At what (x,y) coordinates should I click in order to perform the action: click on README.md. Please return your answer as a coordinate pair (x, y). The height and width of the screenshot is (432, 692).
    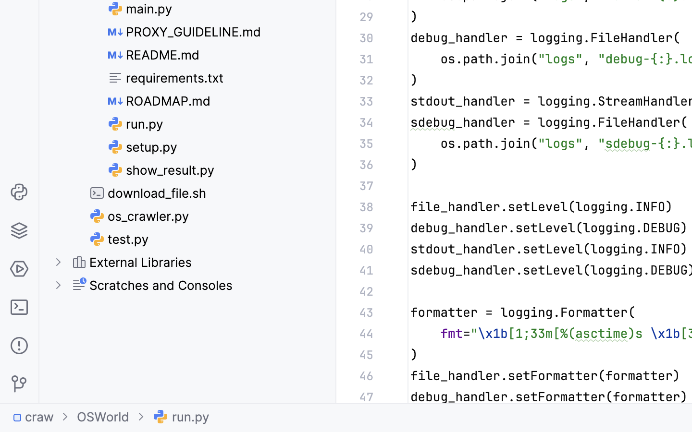
    Looking at the image, I should click on (154, 55).